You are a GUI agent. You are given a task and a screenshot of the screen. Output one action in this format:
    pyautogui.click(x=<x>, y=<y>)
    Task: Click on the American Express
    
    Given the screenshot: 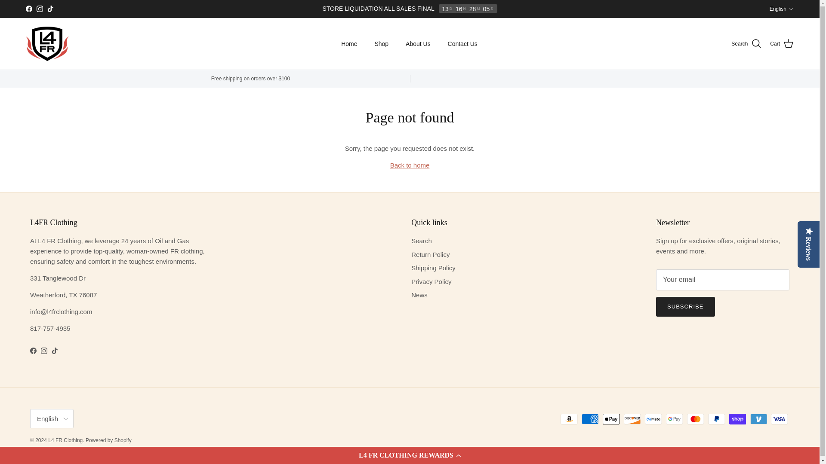 What is the action you would take?
    pyautogui.click(x=590, y=419)
    